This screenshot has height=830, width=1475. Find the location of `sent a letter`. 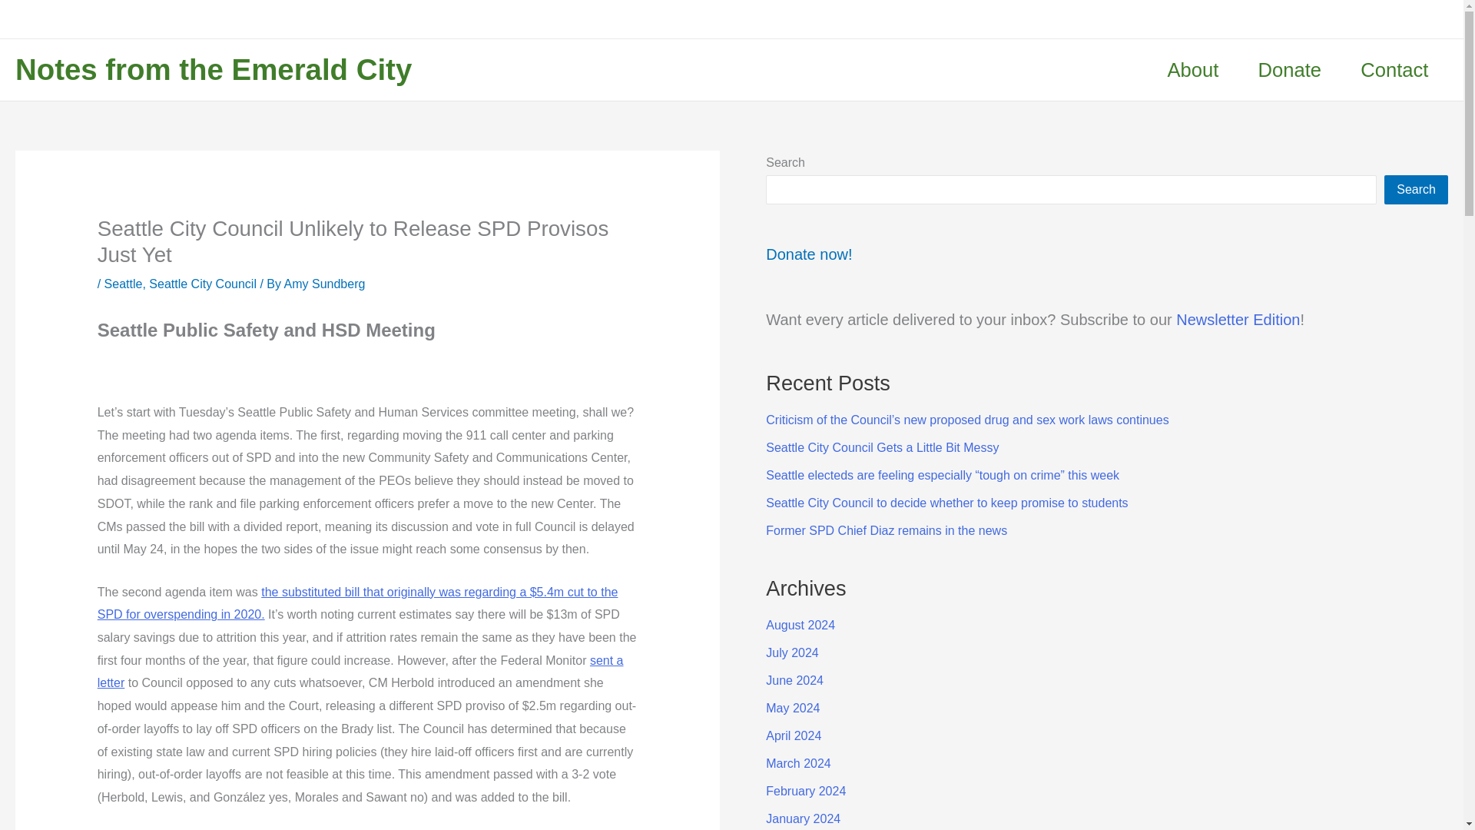

sent a letter is located at coordinates (360, 672).